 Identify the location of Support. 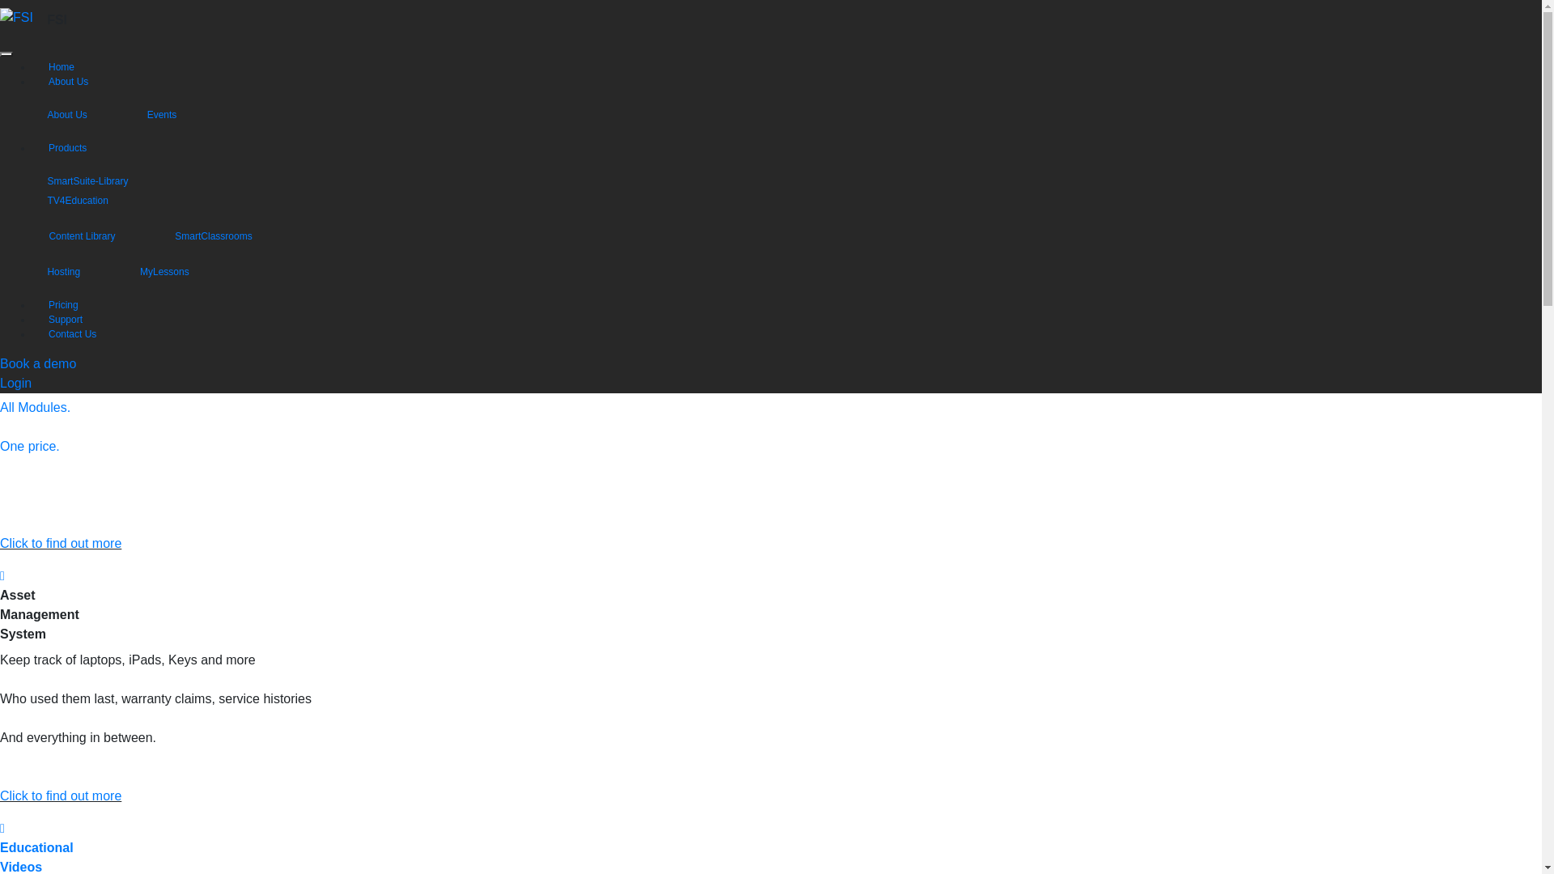
(66, 320).